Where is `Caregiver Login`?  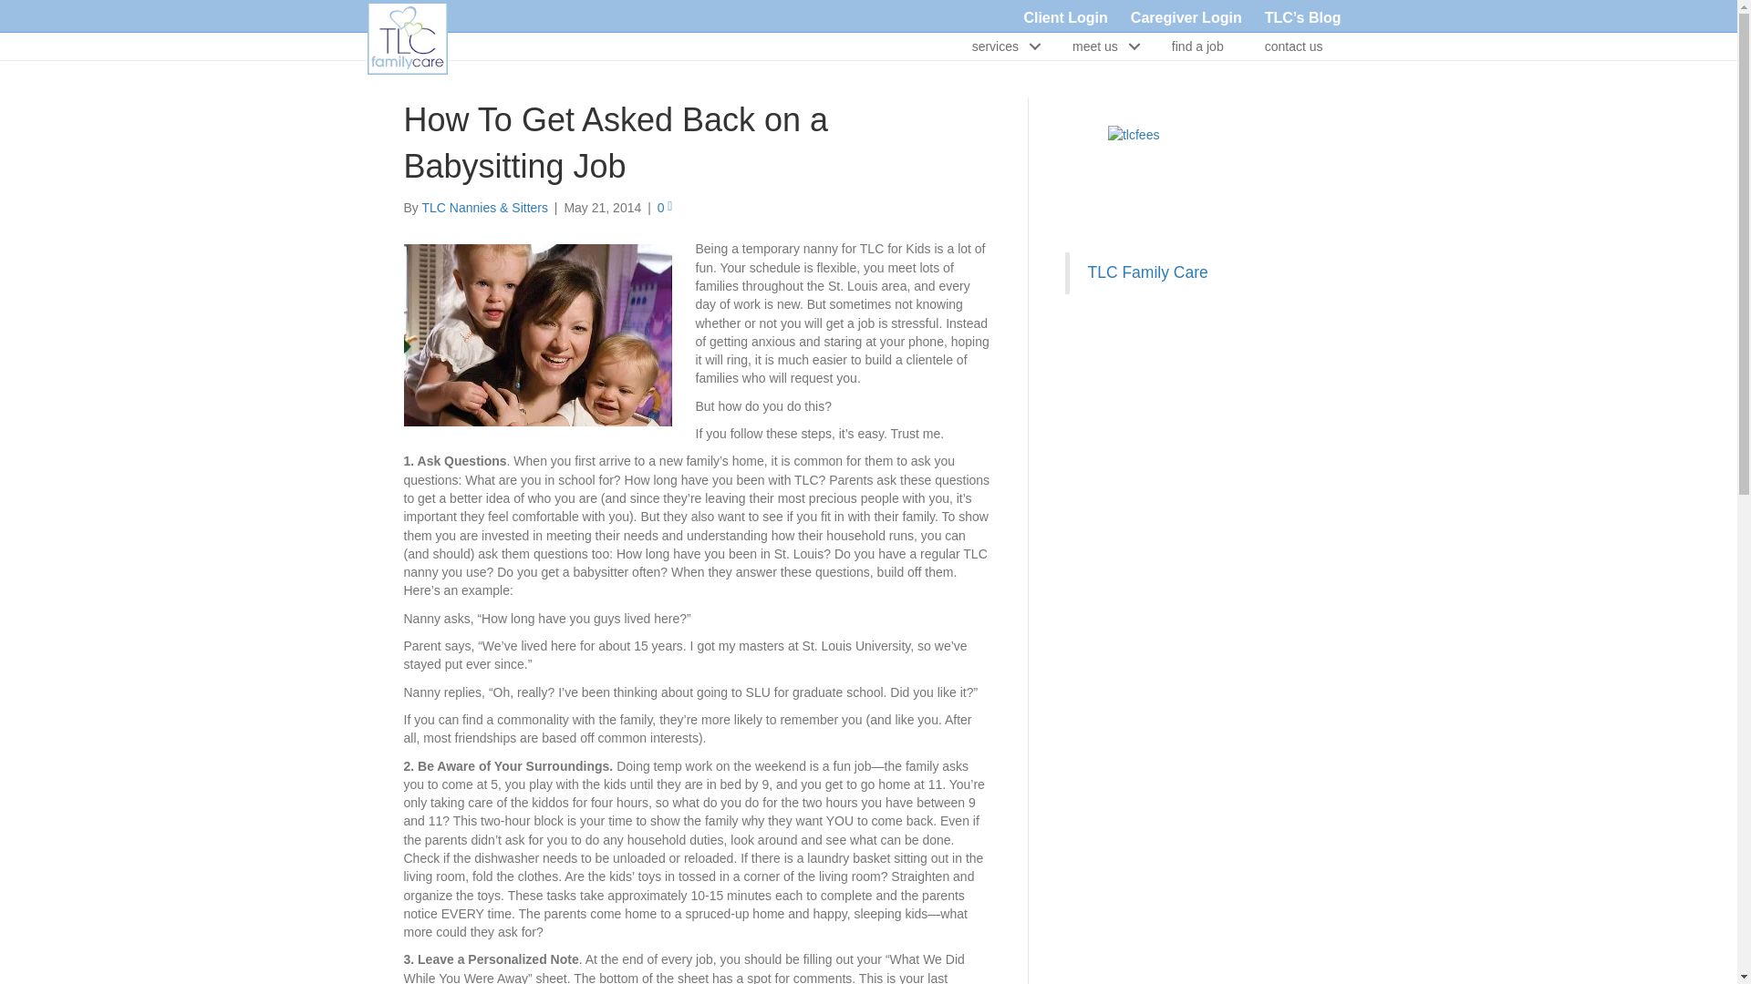 Caregiver Login is located at coordinates (1186, 17).